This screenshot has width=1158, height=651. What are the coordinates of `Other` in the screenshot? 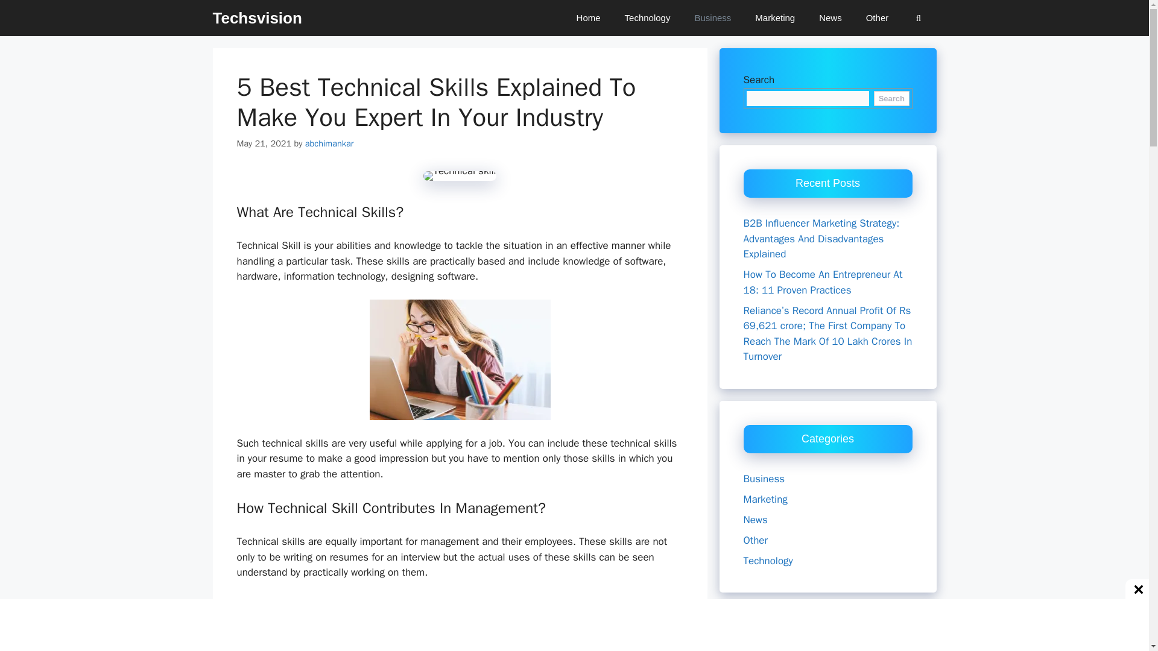 It's located at (755, 540).